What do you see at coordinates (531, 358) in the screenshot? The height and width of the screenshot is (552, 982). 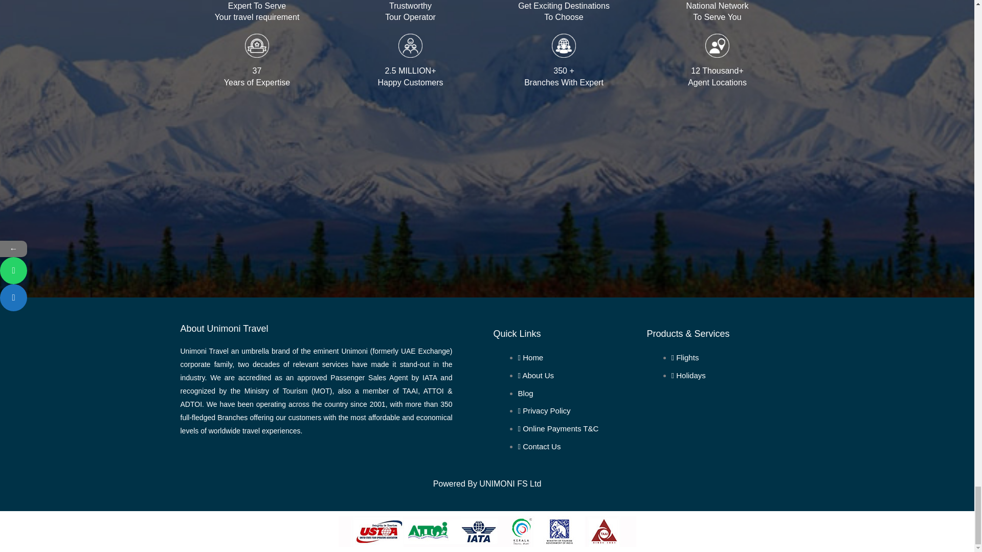 I see `Home` at bounding box center [531, 358].